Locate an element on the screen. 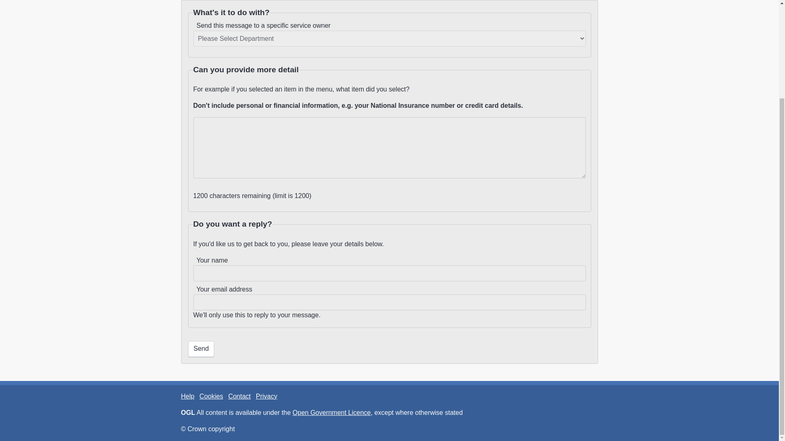 This screenshot has width=785, height=441. Contact is located at coordinates (239, 396).